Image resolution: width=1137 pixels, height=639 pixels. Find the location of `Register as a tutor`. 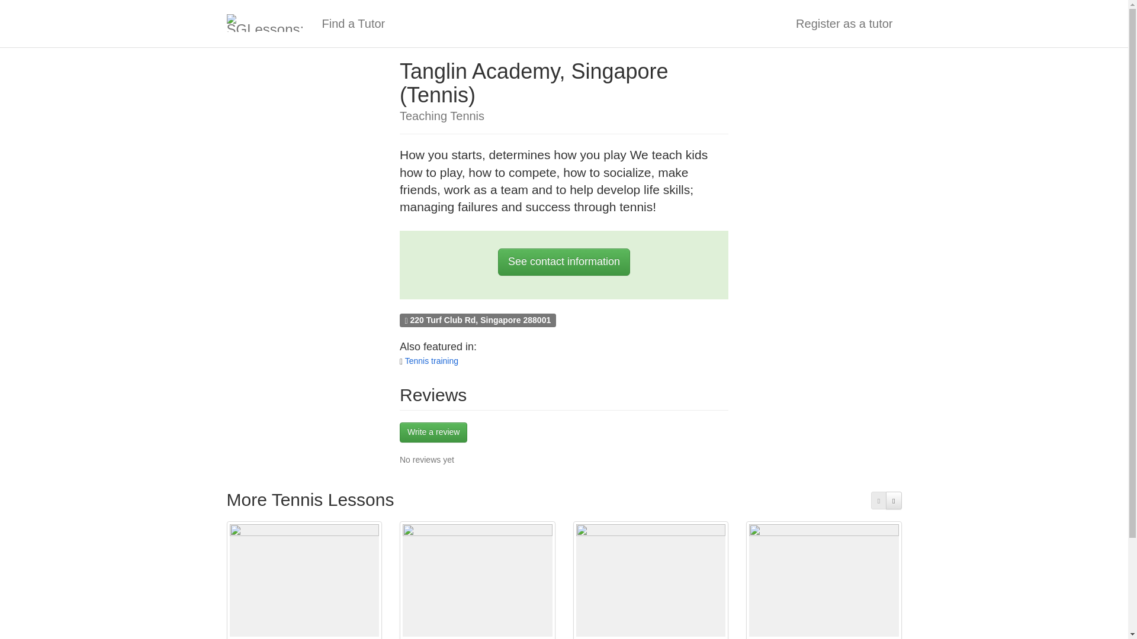

Register as a tutor is located at coordinates (844, 24).